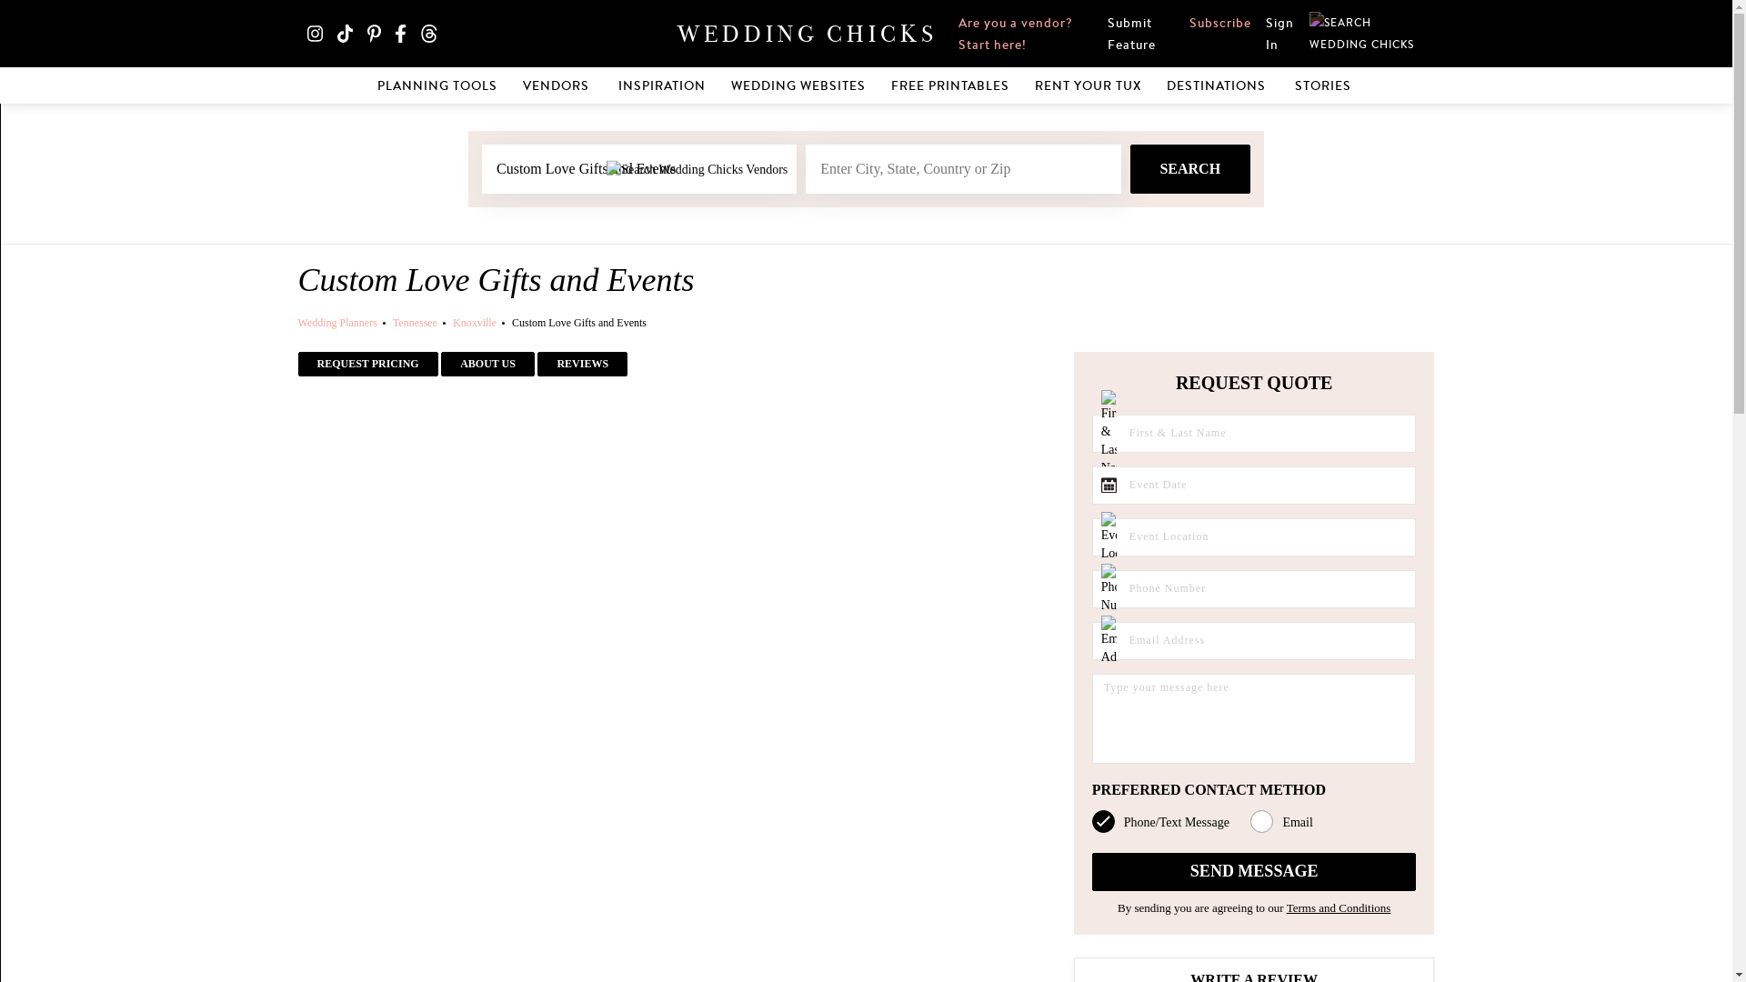 This screenshot has height=982, width=1746. Describe the element at coordinates (406, 33) in the screenshot. I see `WeddingChicks on Facebook` at that location.